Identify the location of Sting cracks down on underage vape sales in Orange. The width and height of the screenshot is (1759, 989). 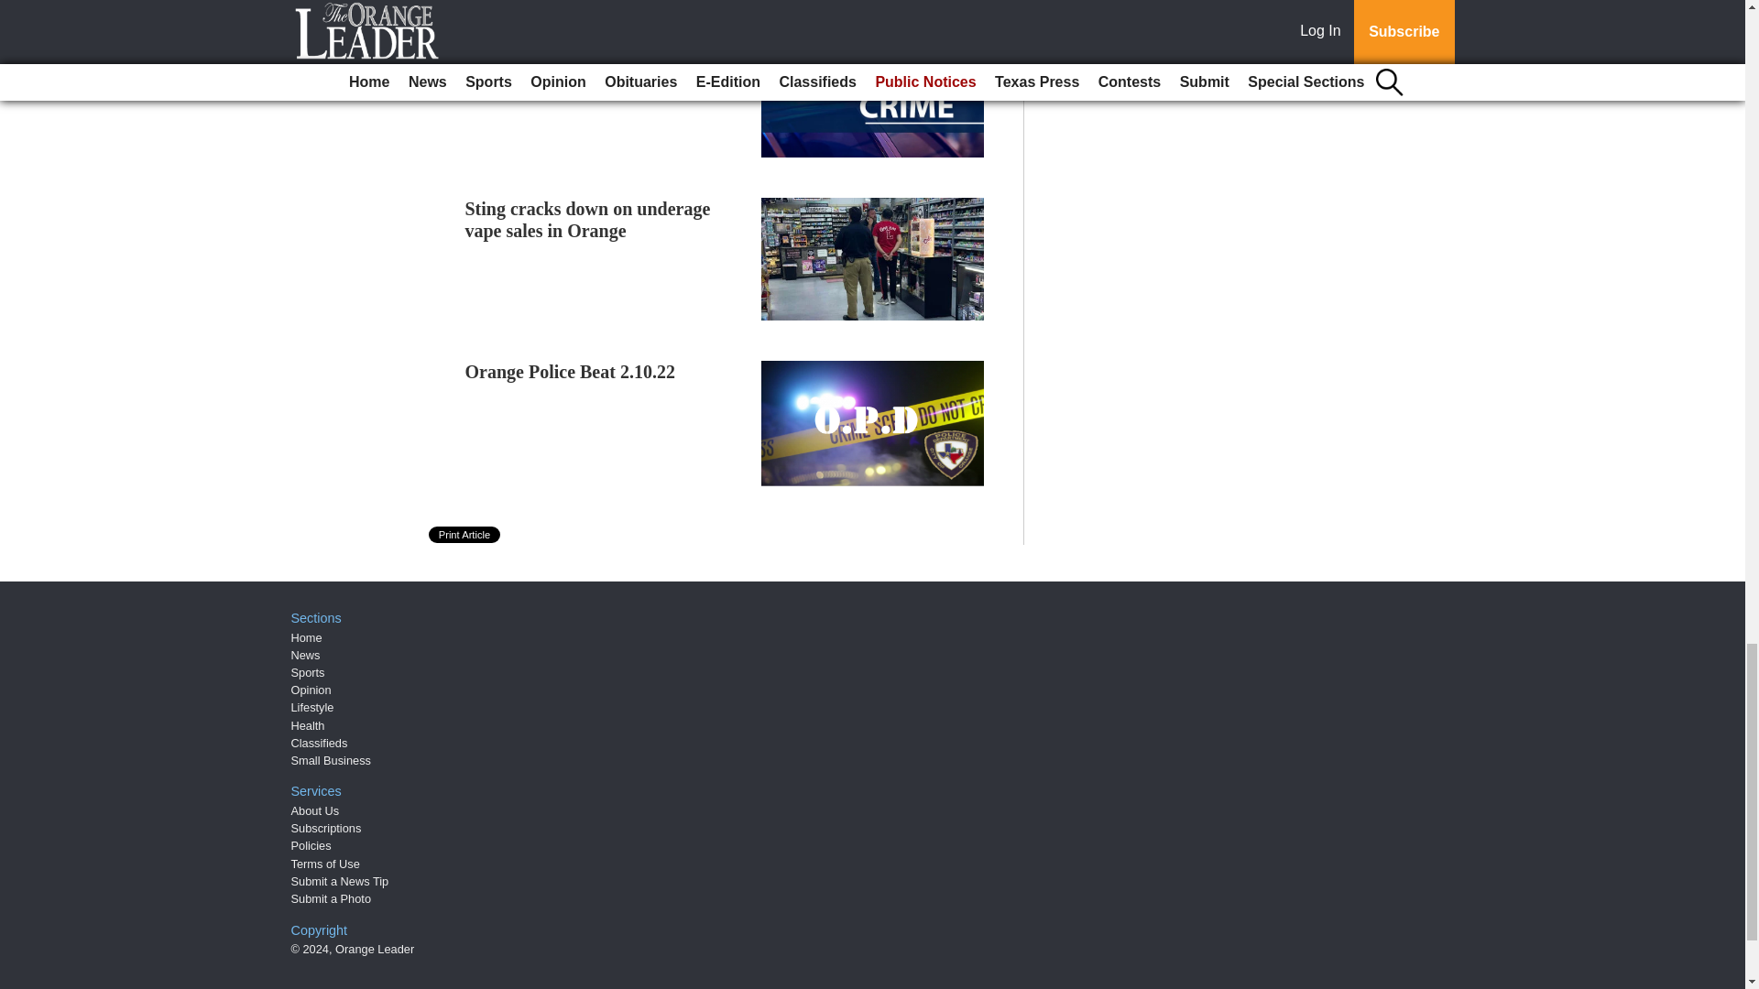
(588, 220).